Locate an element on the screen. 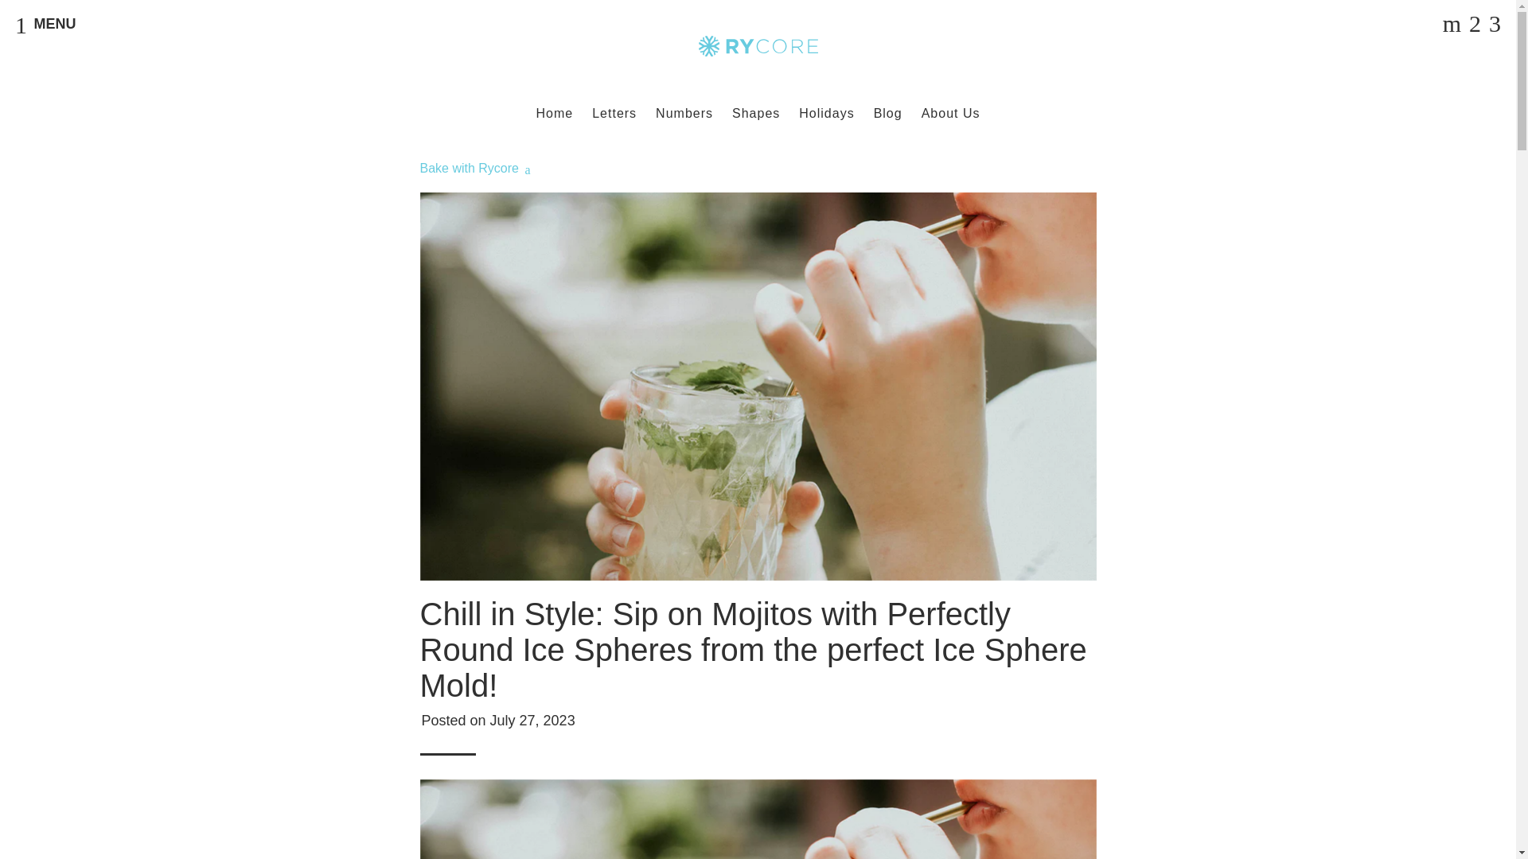  Numbers is located at coordinates (684, 114).